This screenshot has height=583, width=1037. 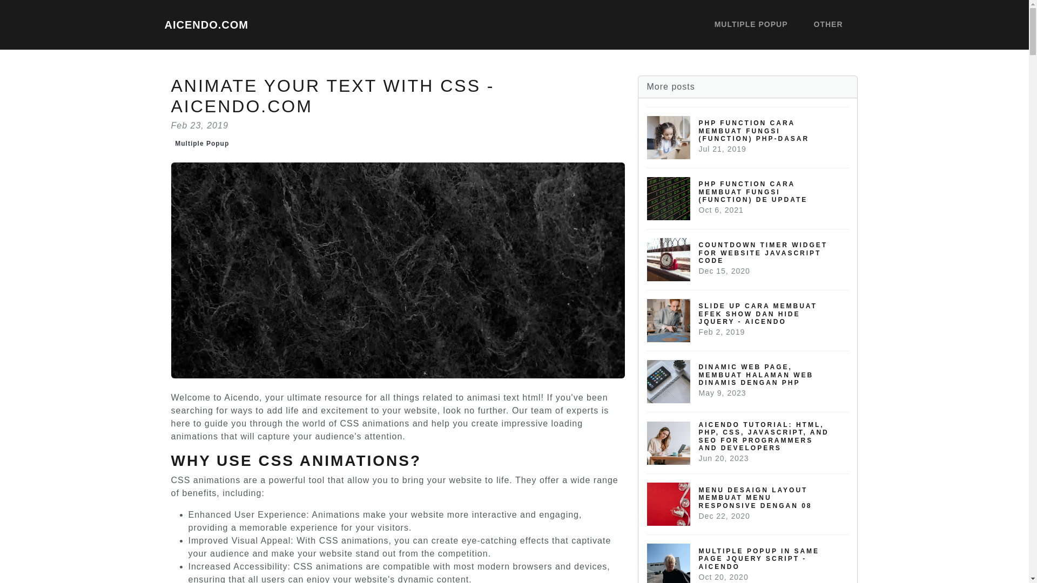 I want to click on OTHER, so click(x=827, y=25).